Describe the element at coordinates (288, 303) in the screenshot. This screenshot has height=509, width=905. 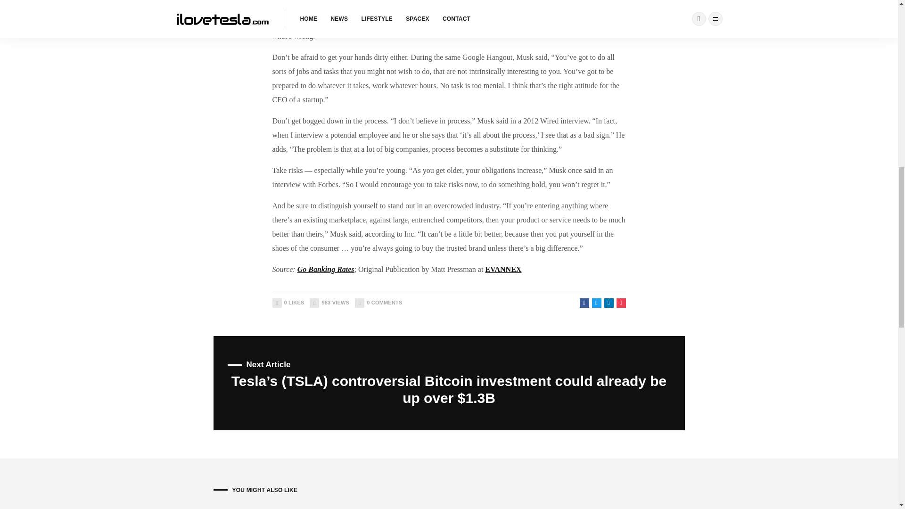
I see `Go Banking Rates` at that location.